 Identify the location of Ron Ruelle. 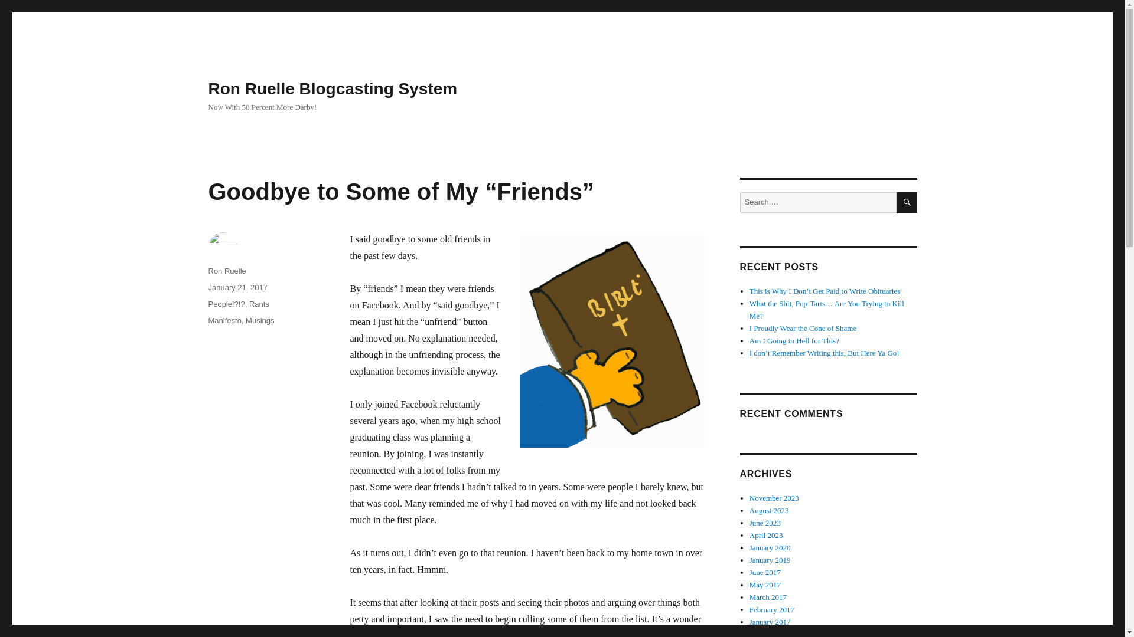
(227, 271).